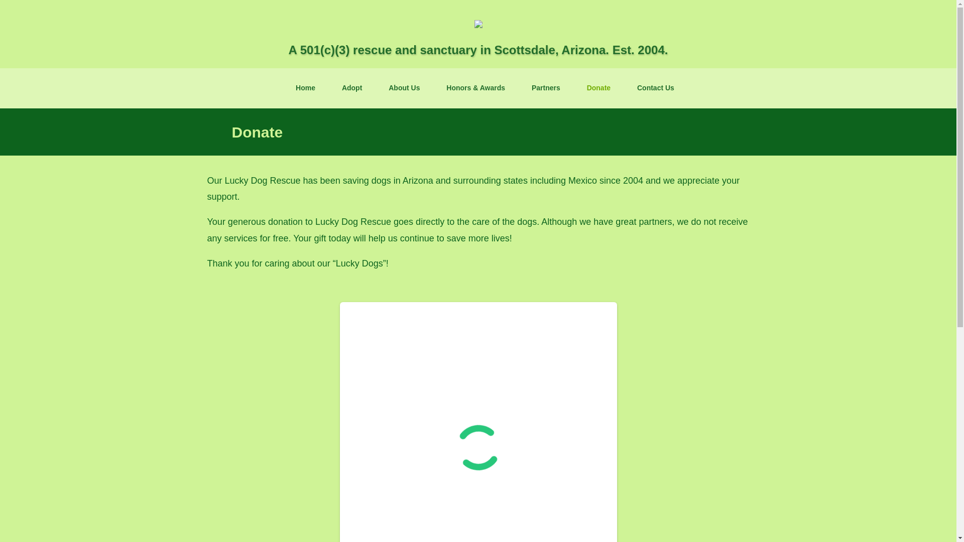  What do you see at coordinates (298, 88) in the screenshot?
I see `Home` at bounding box center [298, 88].